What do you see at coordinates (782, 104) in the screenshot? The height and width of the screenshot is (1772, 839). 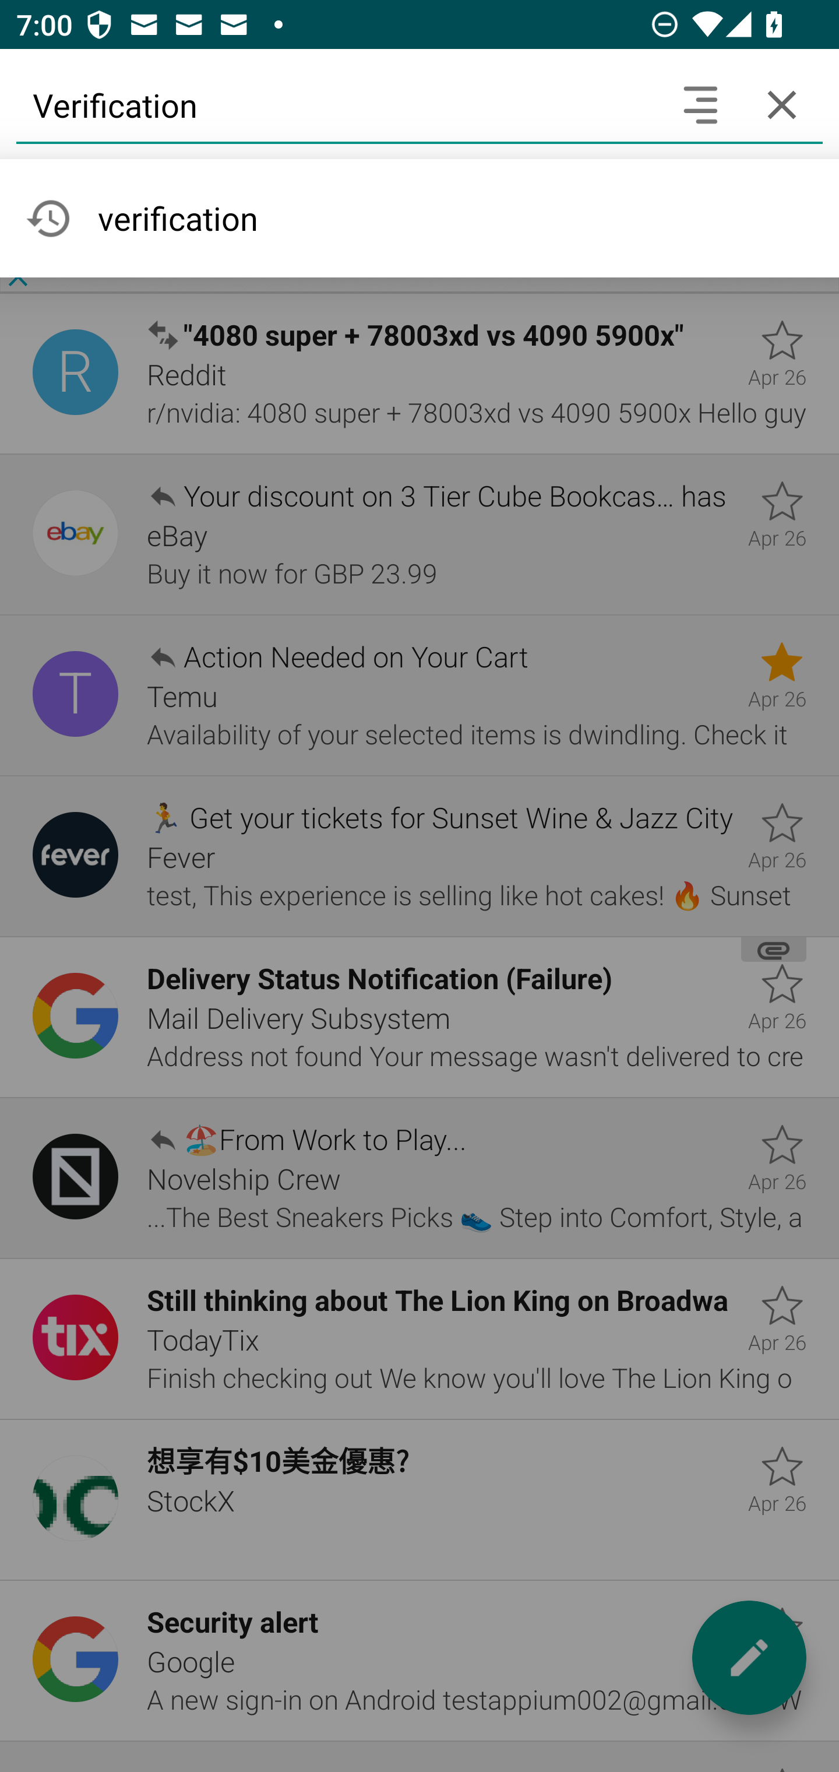 I see `Cancel` at bounding box center [782, 104].